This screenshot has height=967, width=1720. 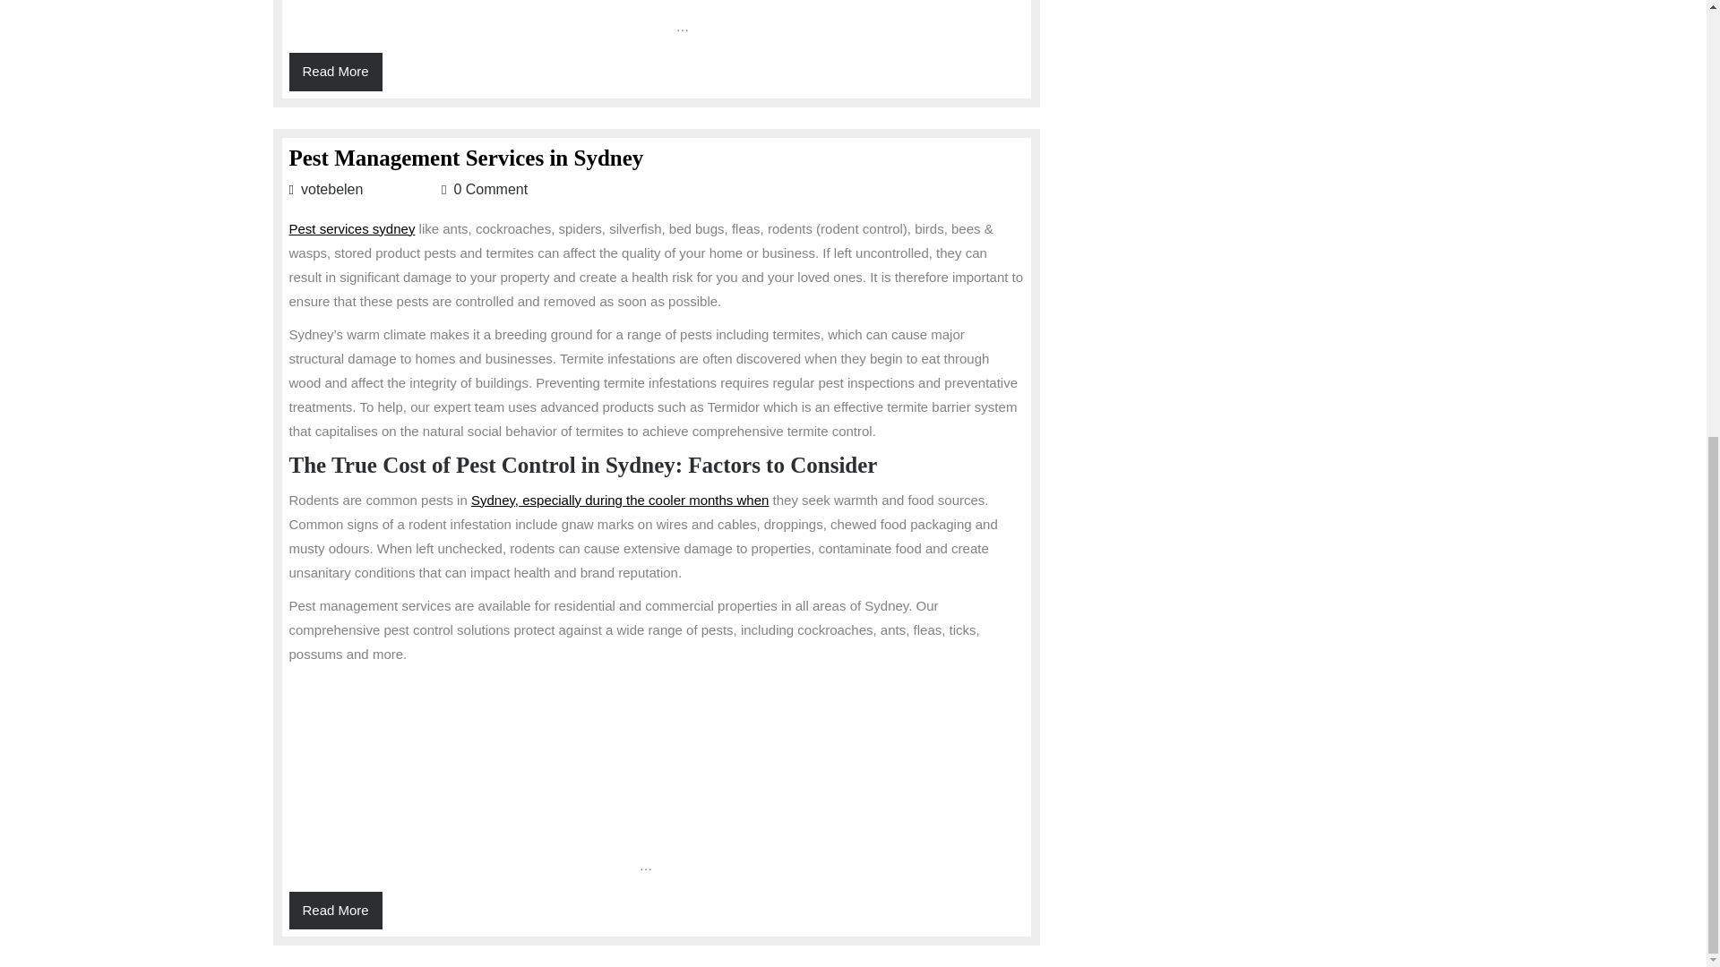 What do you see at coordinates (620, 498) in the screenshot?
I see `Pest Management Services in Sydney` at bounding box center [620, 498].